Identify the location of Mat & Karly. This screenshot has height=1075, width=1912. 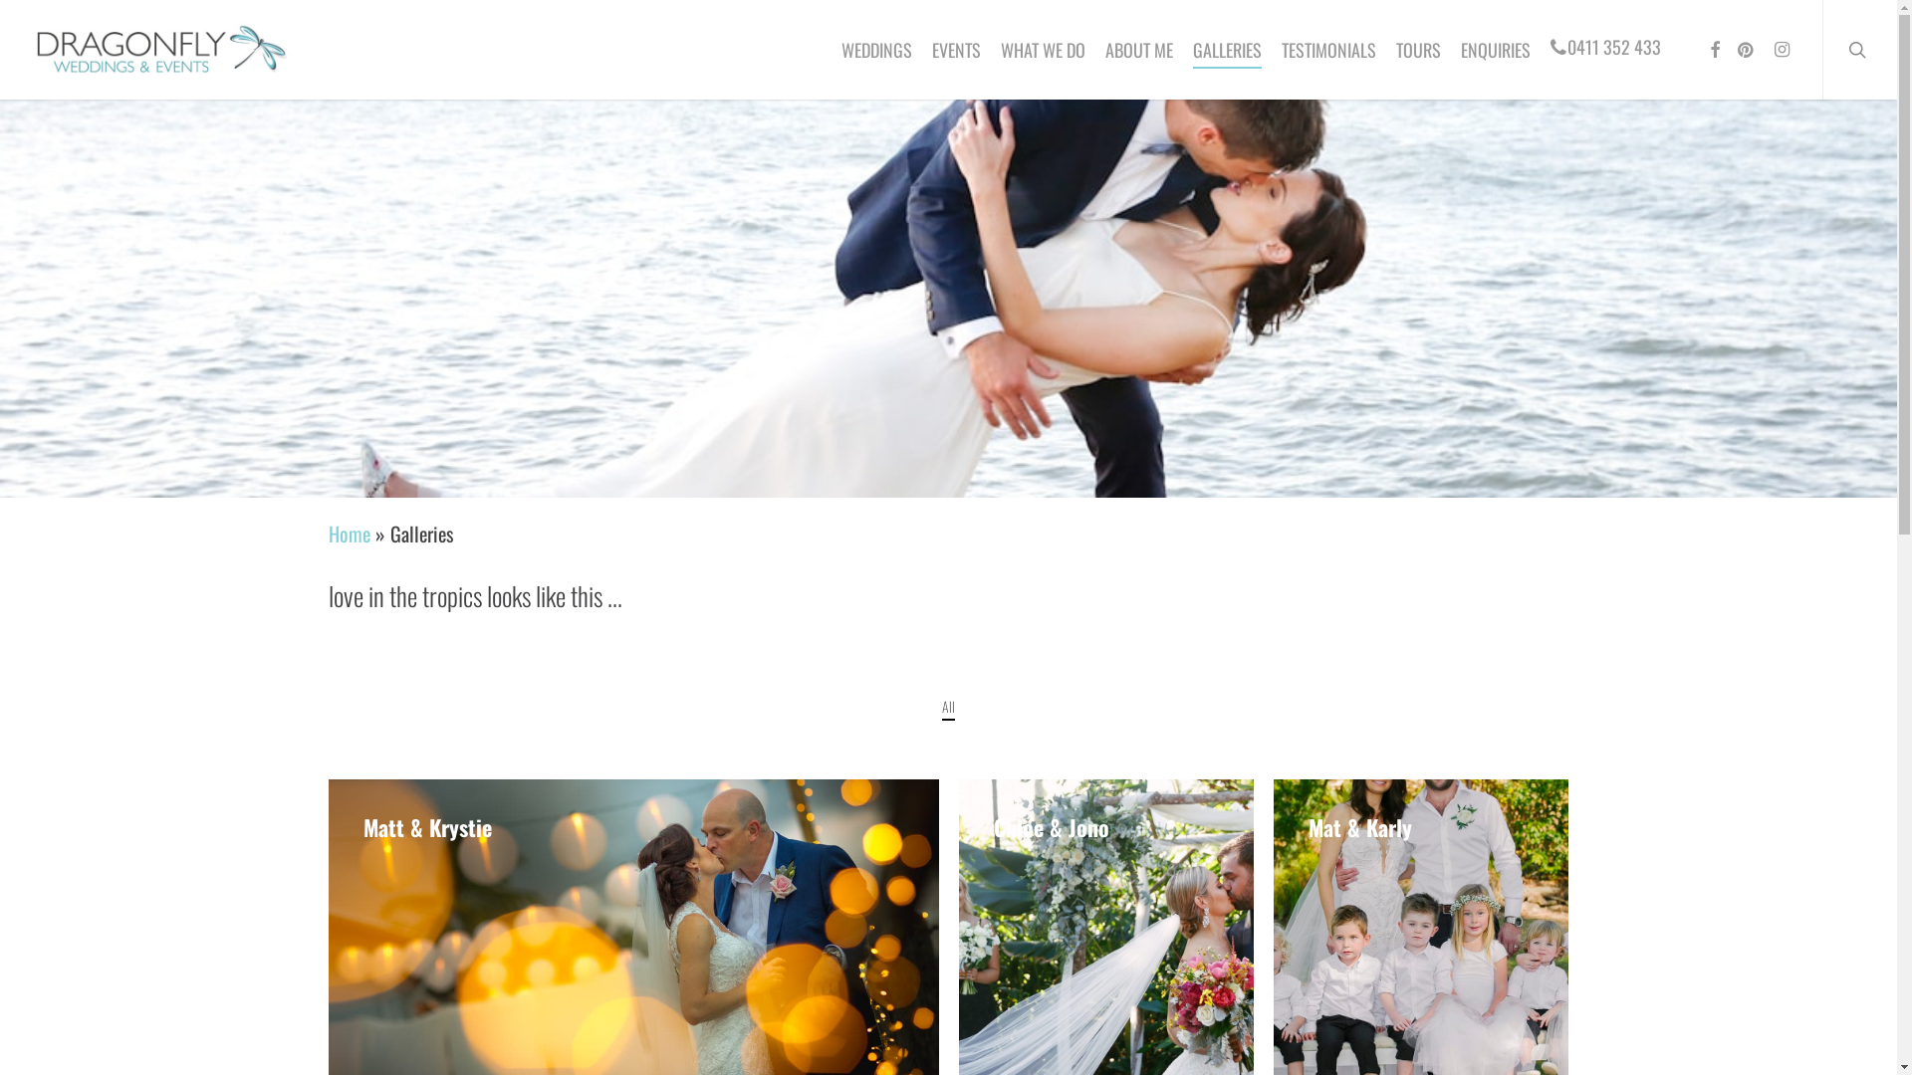
(1360, 827).